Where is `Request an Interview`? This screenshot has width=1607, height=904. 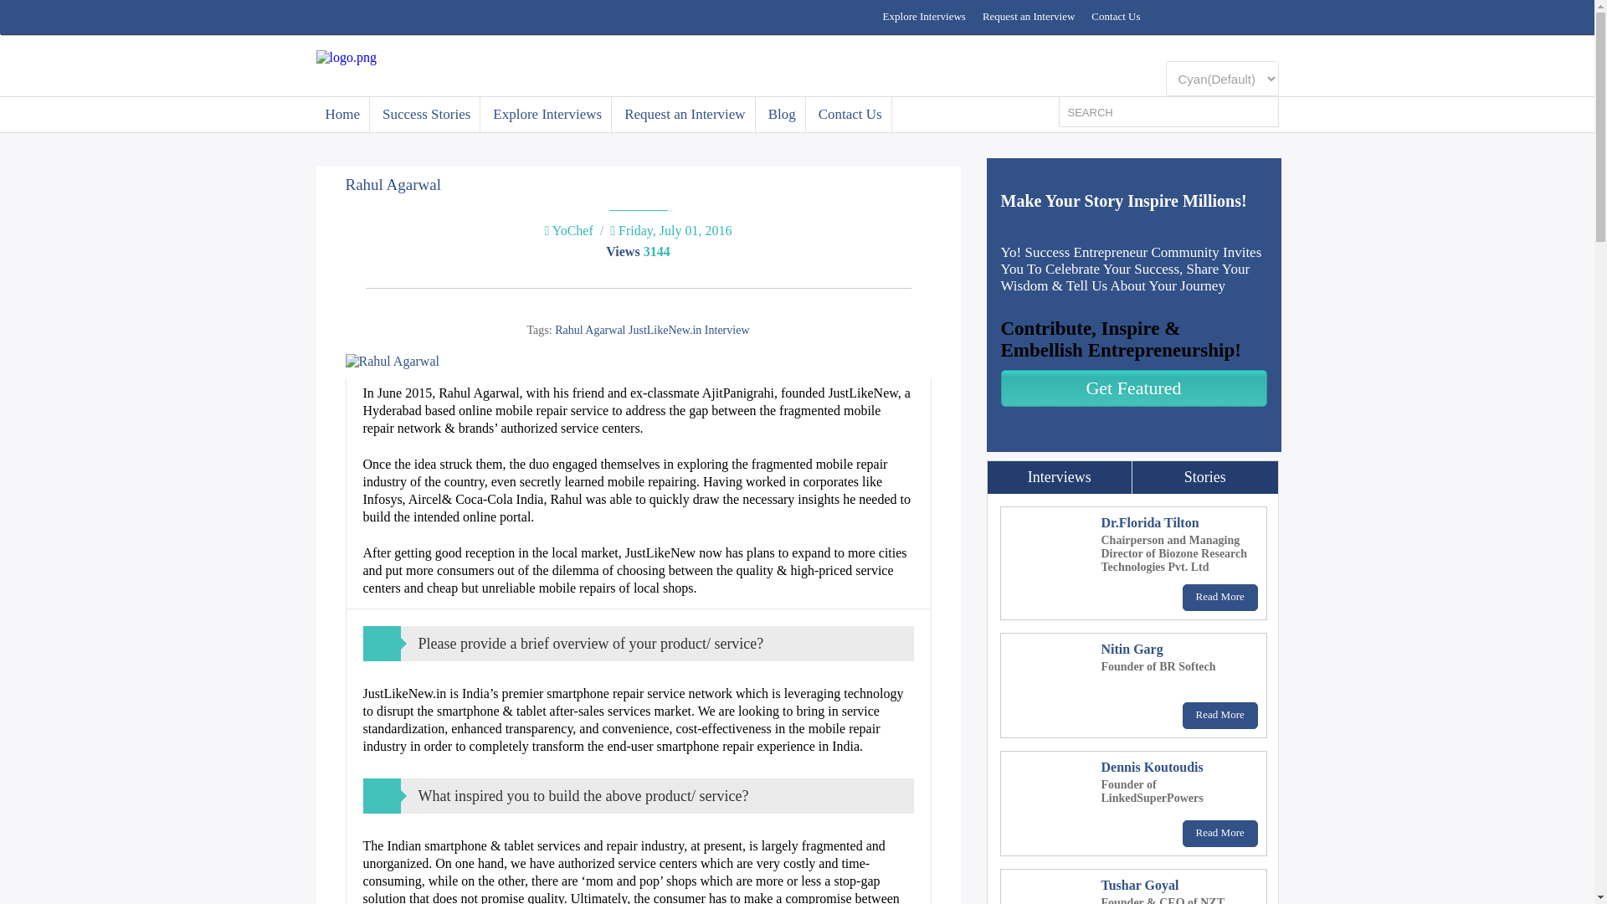
Request an Interview is located at coordinates (1028, 17).